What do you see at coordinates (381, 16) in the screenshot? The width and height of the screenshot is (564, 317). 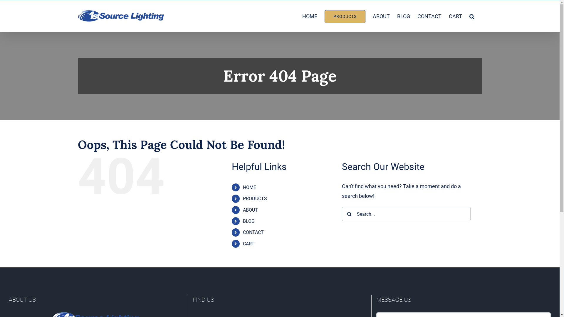 I see `ABOUT` at bounding box center [381, 16].